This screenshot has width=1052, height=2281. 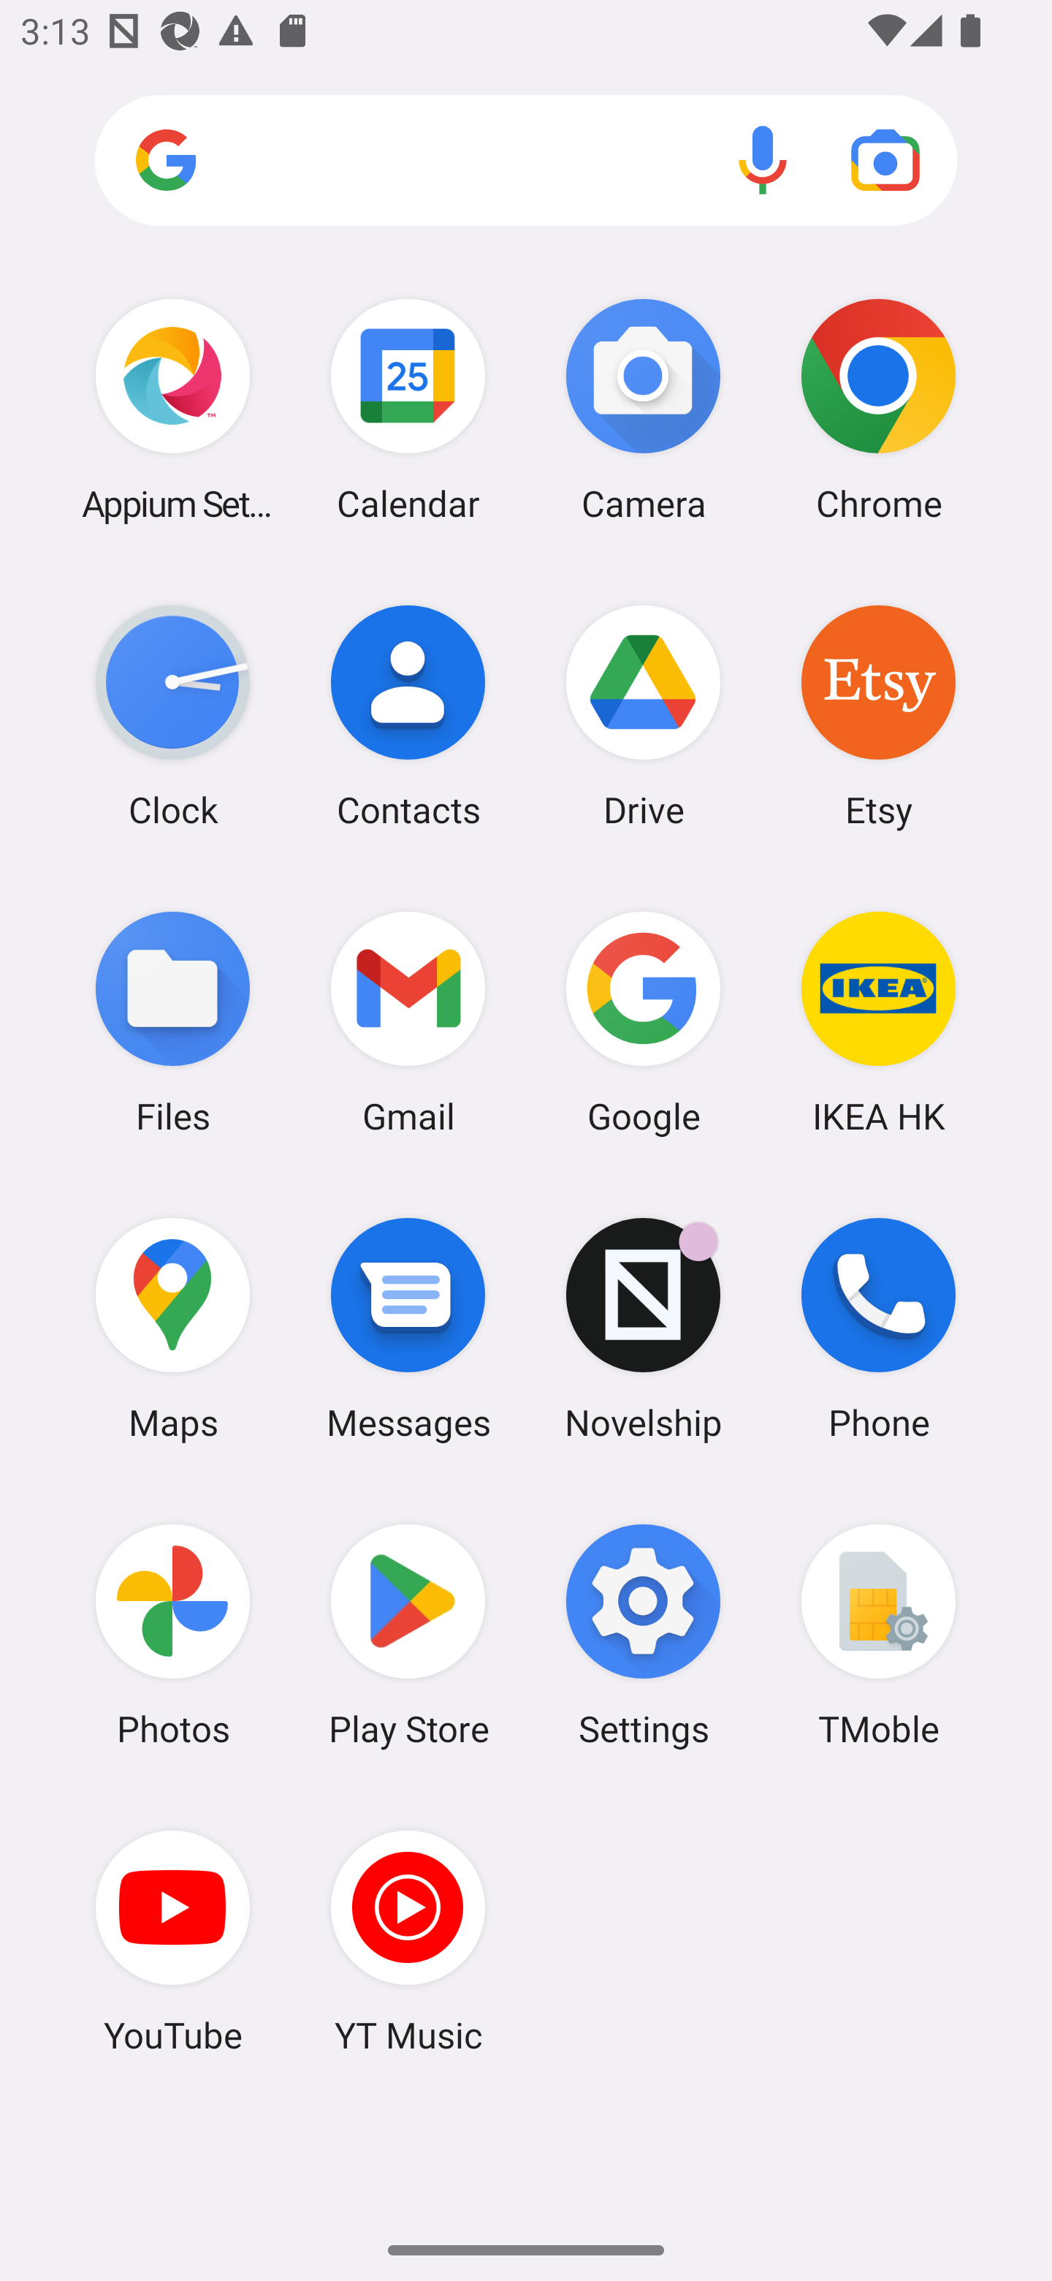 I want to click on TMoble, so click(x=878, y=1635).